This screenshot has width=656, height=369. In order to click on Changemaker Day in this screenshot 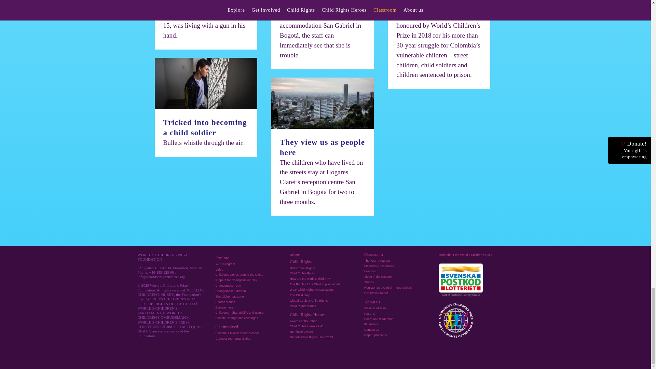, I will do `click(228, 286)`.